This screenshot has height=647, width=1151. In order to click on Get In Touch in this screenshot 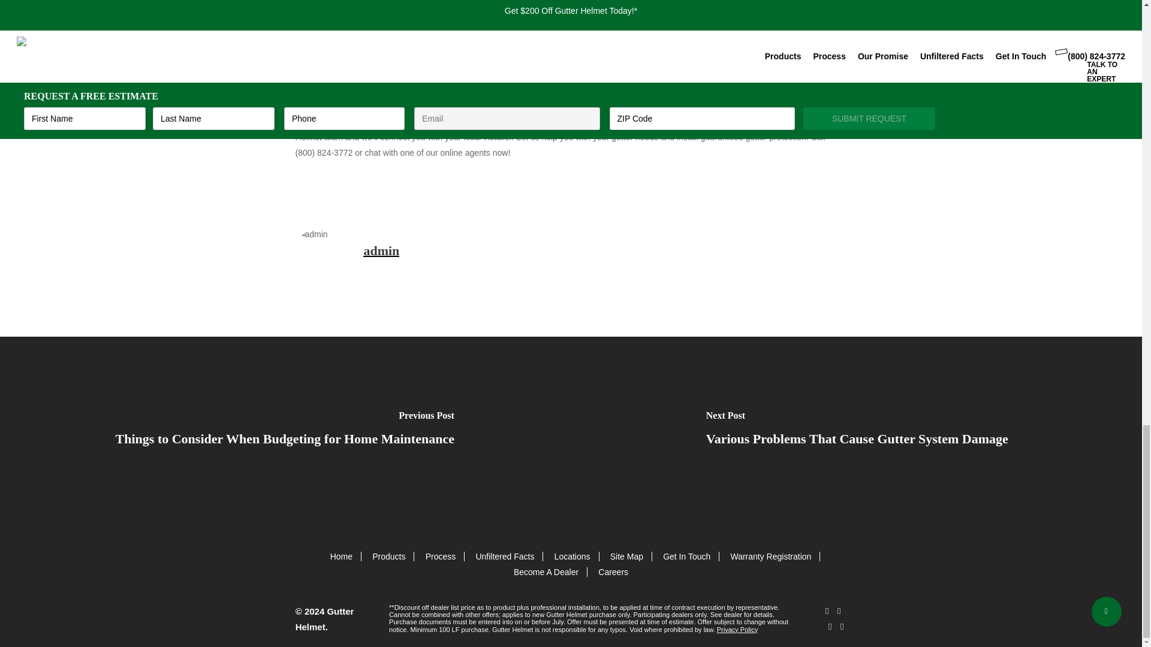, I will do `click(686, 557)`.